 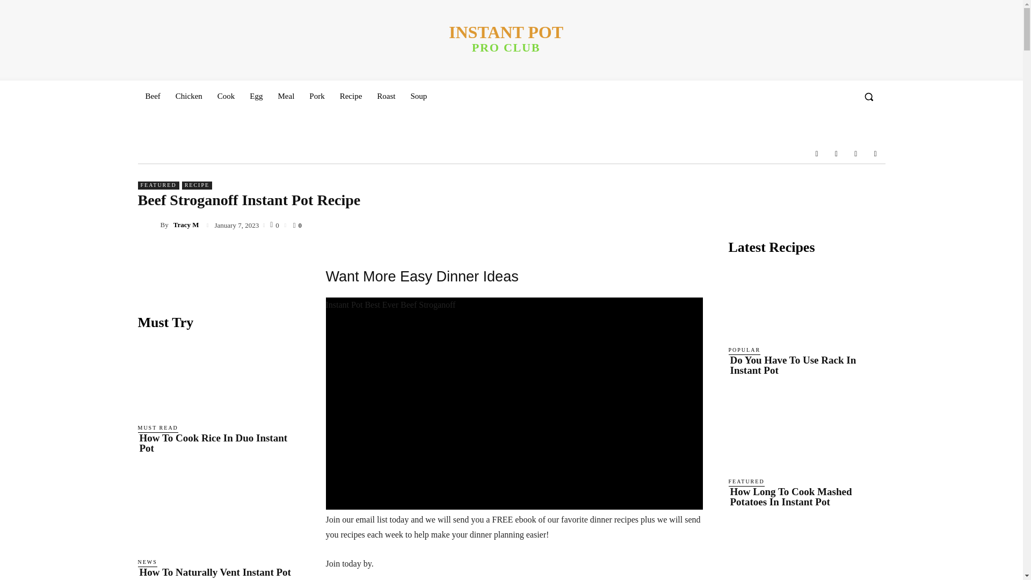 What do you see at coordinates (317, 96) in the screenshot?
I see `Pork` at bounding box center [317, 96].